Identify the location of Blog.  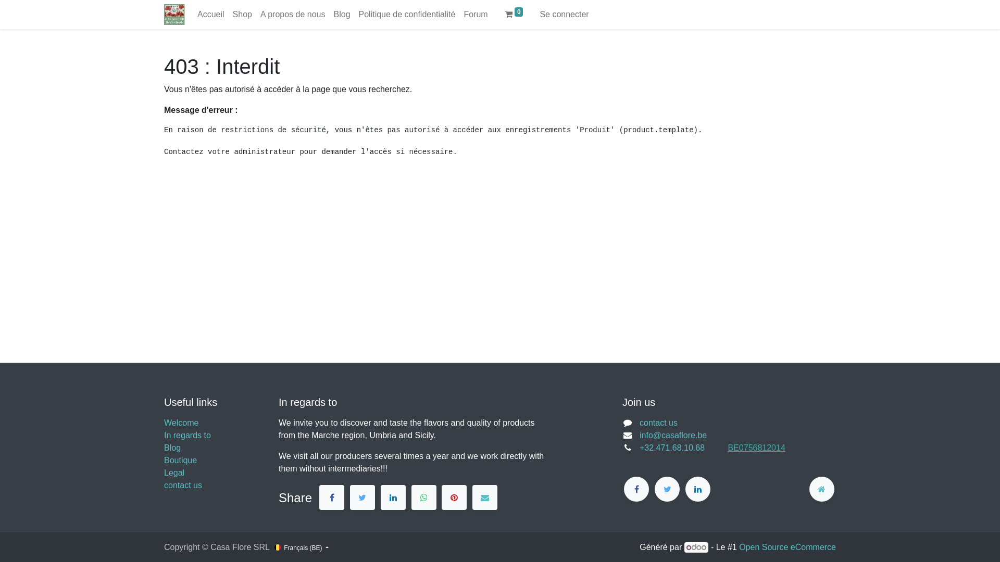
(172, 448).